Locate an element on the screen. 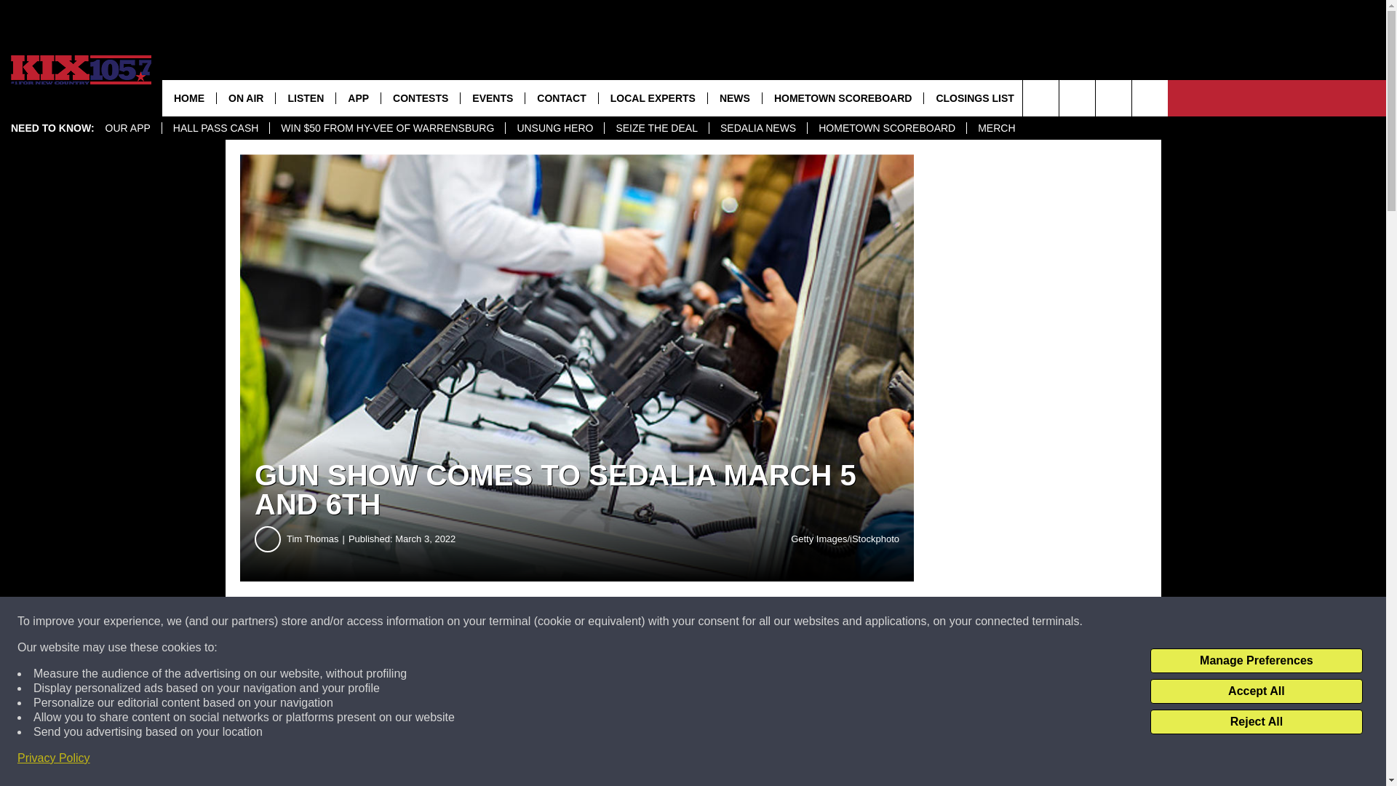 This screenshot has width=1397, height=786. HOME is located at coordinates (189, 98).